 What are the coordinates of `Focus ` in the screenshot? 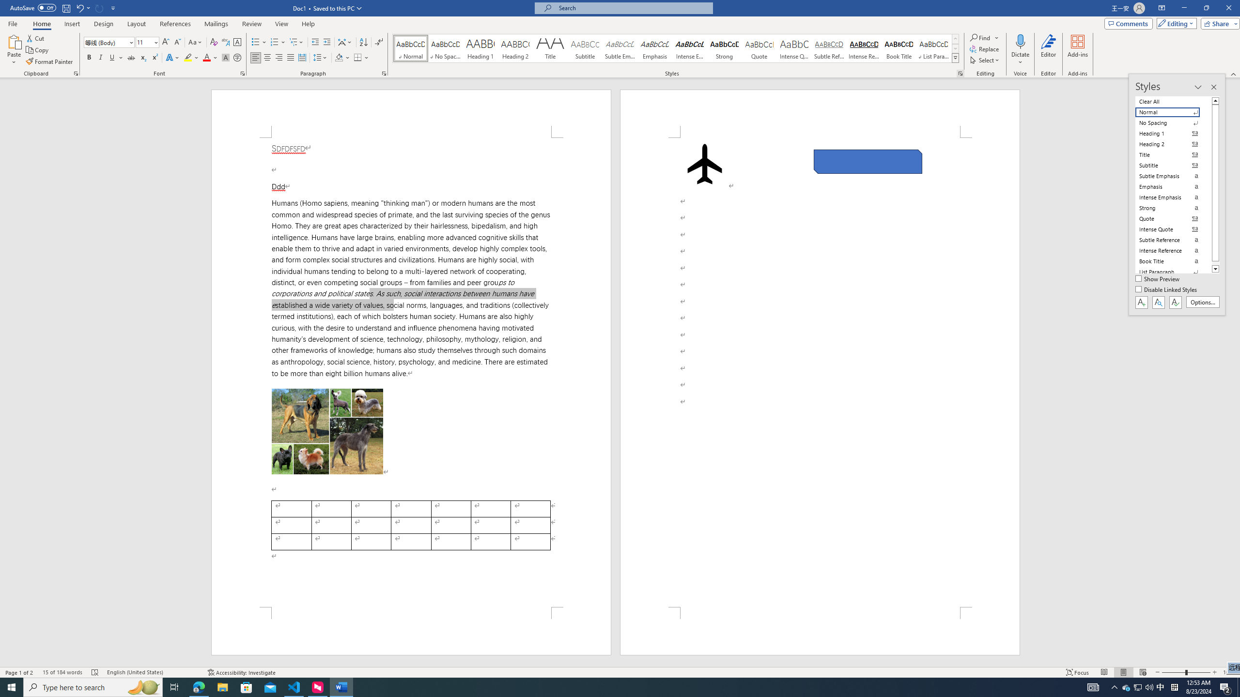 It's located at (1078, 672).